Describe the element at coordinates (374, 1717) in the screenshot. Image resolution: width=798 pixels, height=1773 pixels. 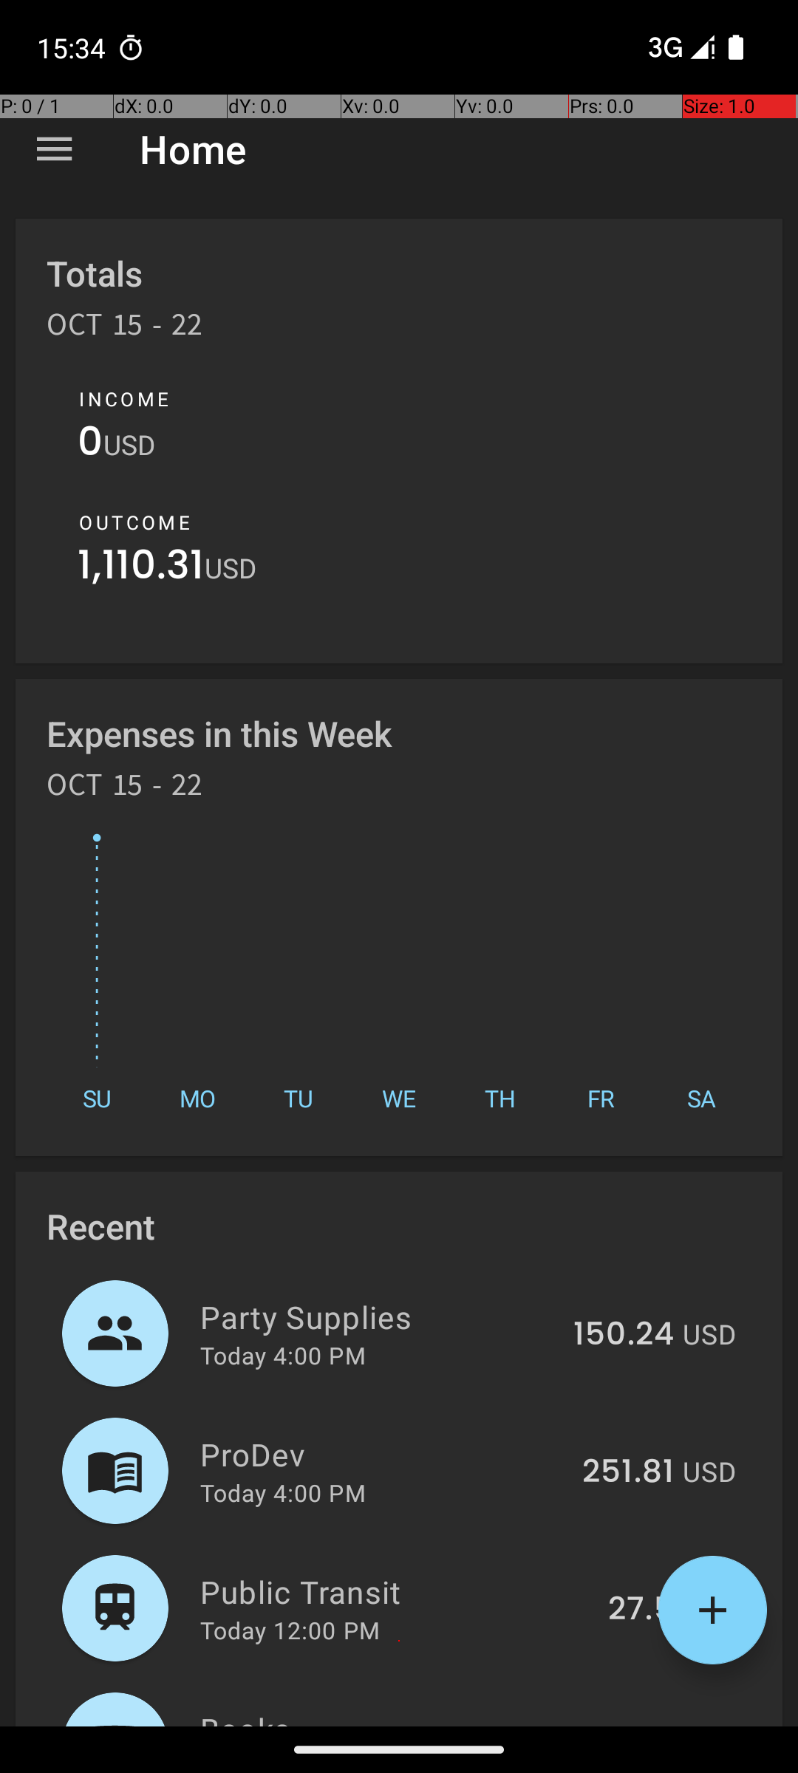
I see `Books` at that location.